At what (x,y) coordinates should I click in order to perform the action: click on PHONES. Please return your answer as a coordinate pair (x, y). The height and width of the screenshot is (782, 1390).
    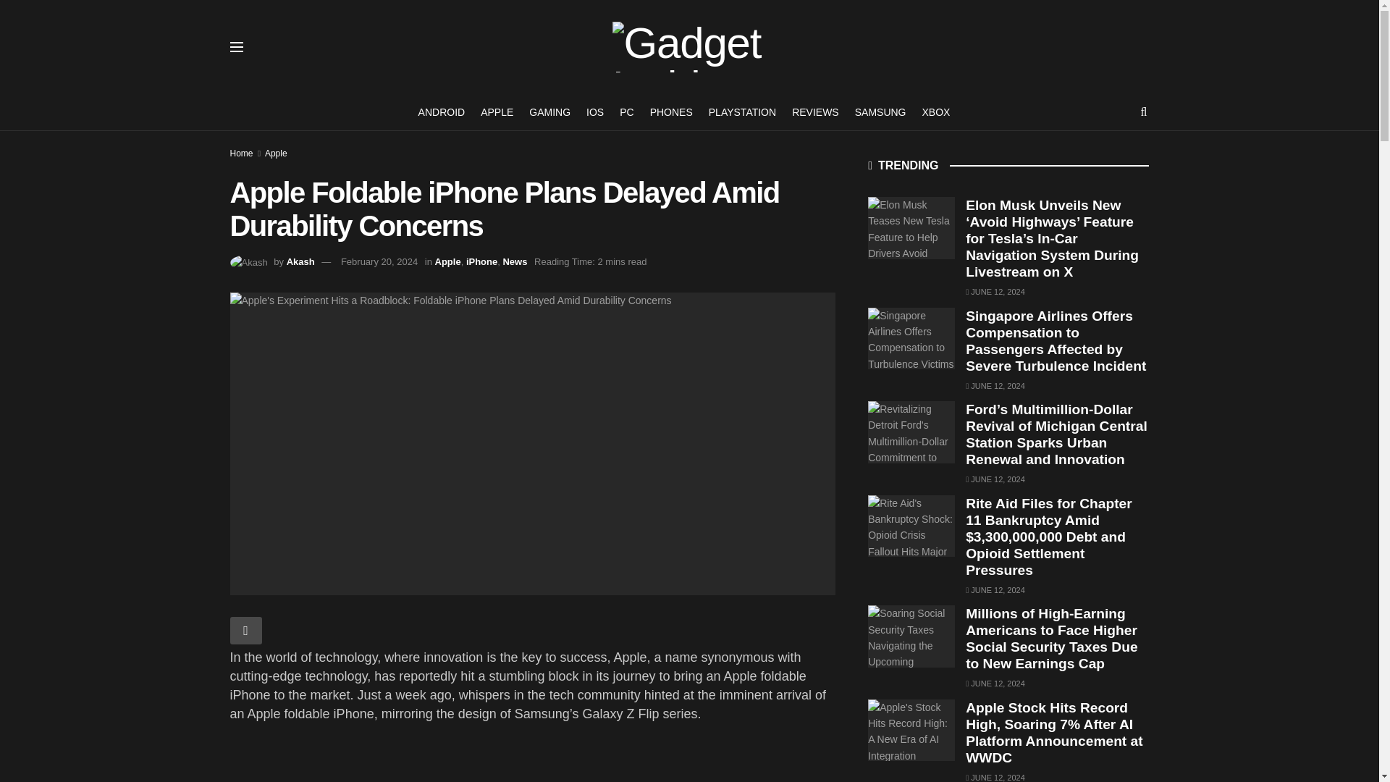
    Looking at the image, I should click on (671, 112).